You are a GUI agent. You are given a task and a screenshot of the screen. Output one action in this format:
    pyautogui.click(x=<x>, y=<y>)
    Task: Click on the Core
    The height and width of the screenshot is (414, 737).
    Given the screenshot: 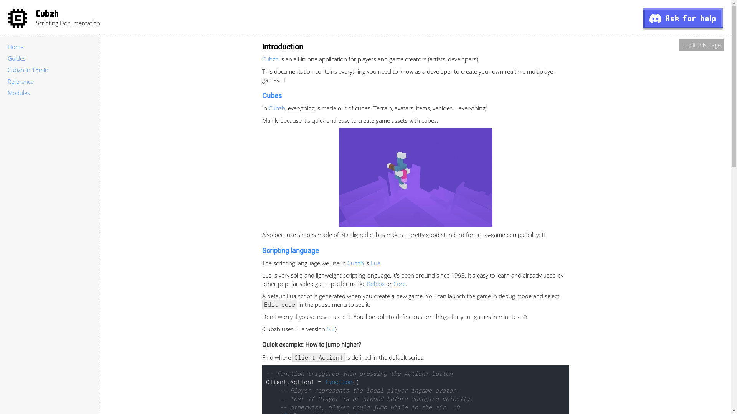 What is the action you would take?
    pyautogui.click(x=399, y=284)
    